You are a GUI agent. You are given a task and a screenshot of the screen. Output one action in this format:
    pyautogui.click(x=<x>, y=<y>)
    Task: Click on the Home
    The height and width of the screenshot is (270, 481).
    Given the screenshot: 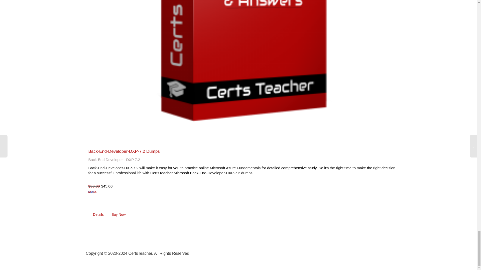 What is the action you would take?
    pyautogui.click(x=309, y=252)
    